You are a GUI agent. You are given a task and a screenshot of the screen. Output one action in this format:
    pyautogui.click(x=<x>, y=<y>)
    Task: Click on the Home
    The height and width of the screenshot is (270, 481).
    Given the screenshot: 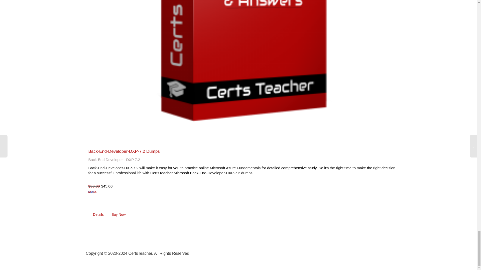 What is the action you would take?
    pyautogui.click(x=309, y=252)
    